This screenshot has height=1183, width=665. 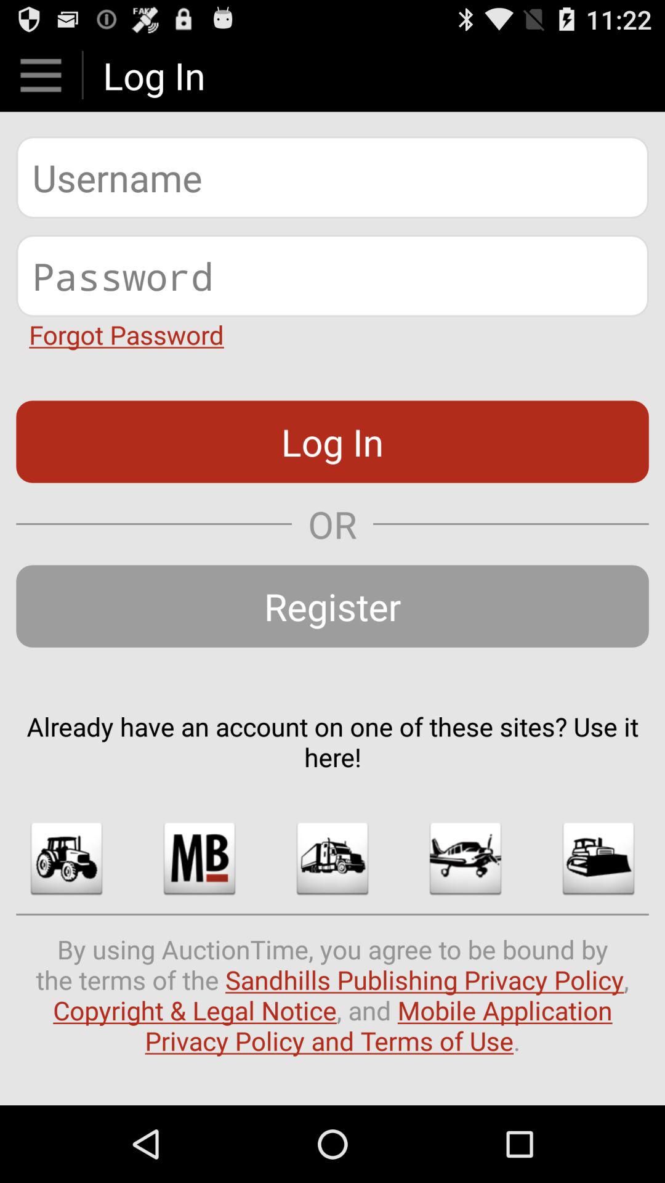 I want to click on show menu, so click(x=41, y=75).